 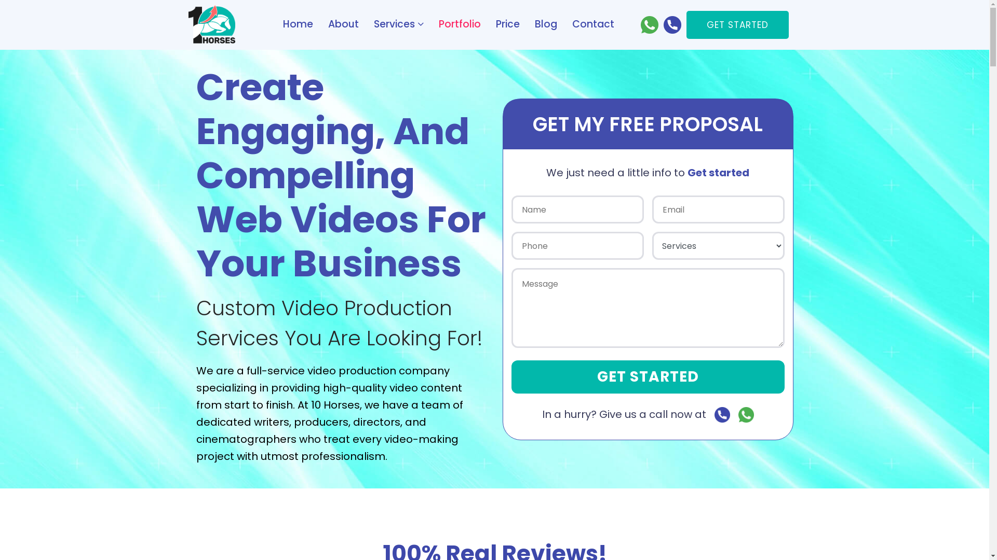 What do you see at coordinates (737, 25) in the screenshot?
I see `GET STARTED` at bounding box center [737, 25].